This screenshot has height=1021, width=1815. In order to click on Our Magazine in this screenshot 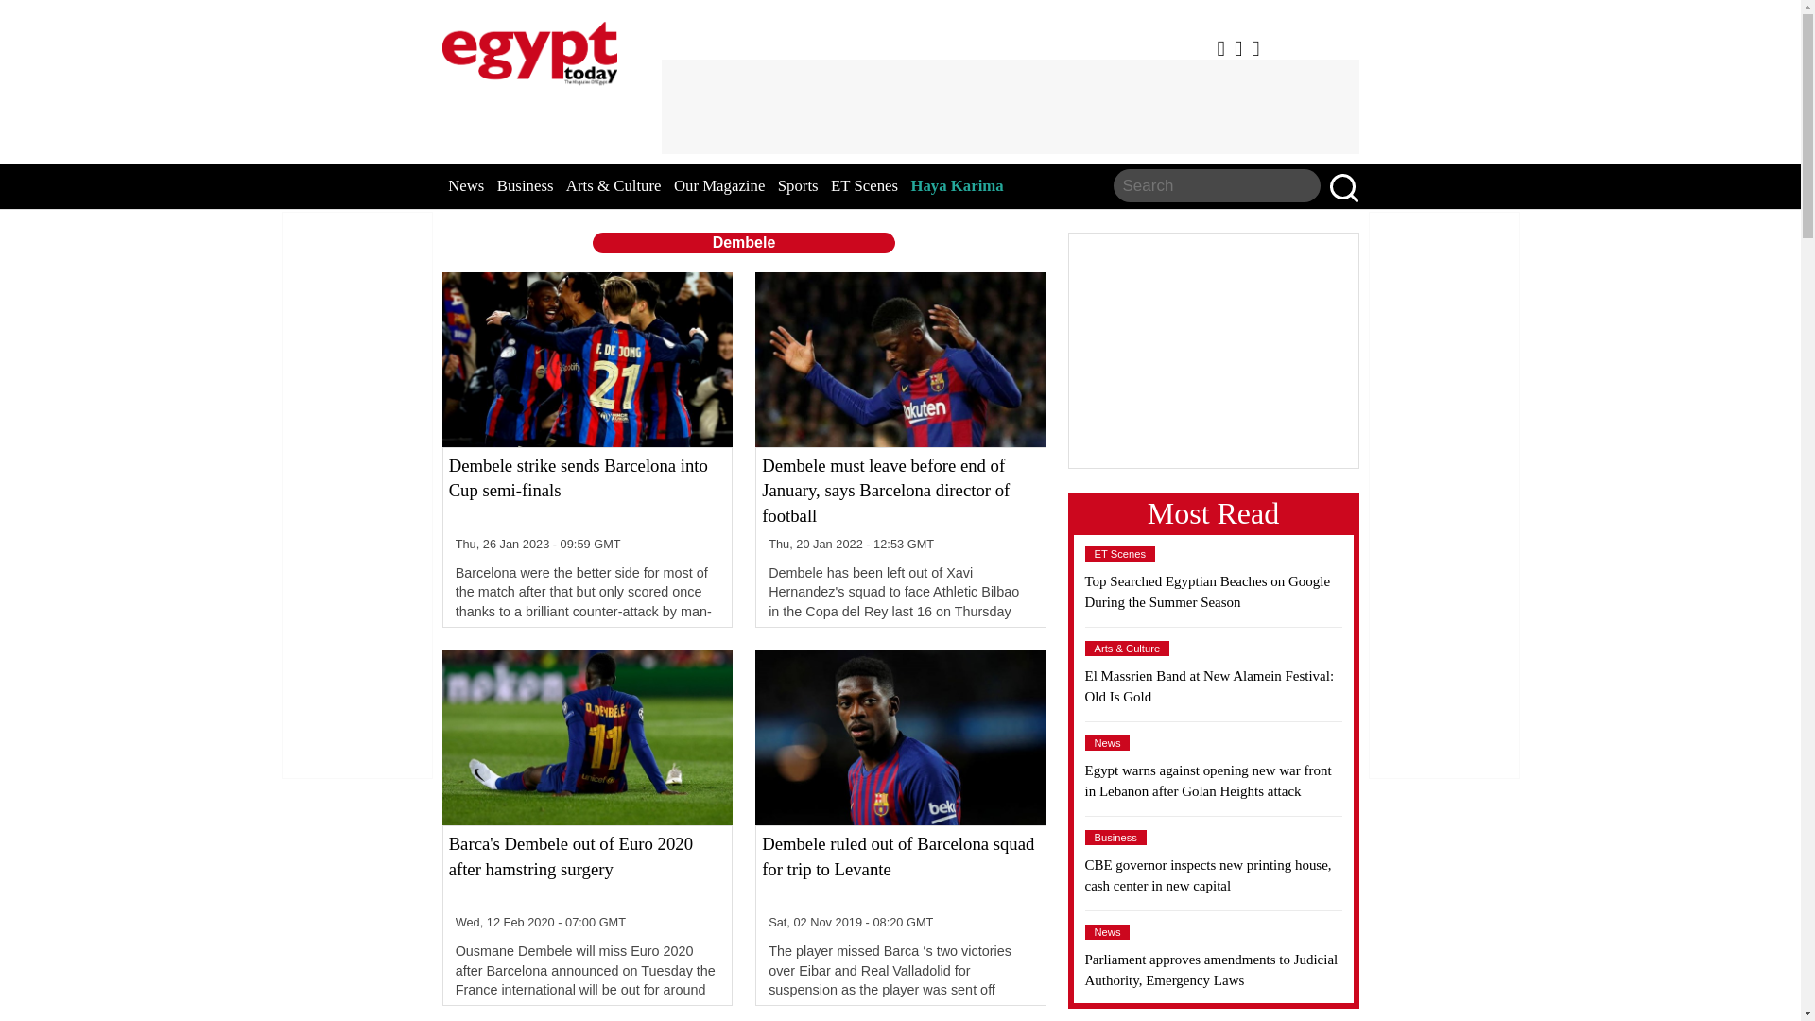, I will do `click(718, 186)`.